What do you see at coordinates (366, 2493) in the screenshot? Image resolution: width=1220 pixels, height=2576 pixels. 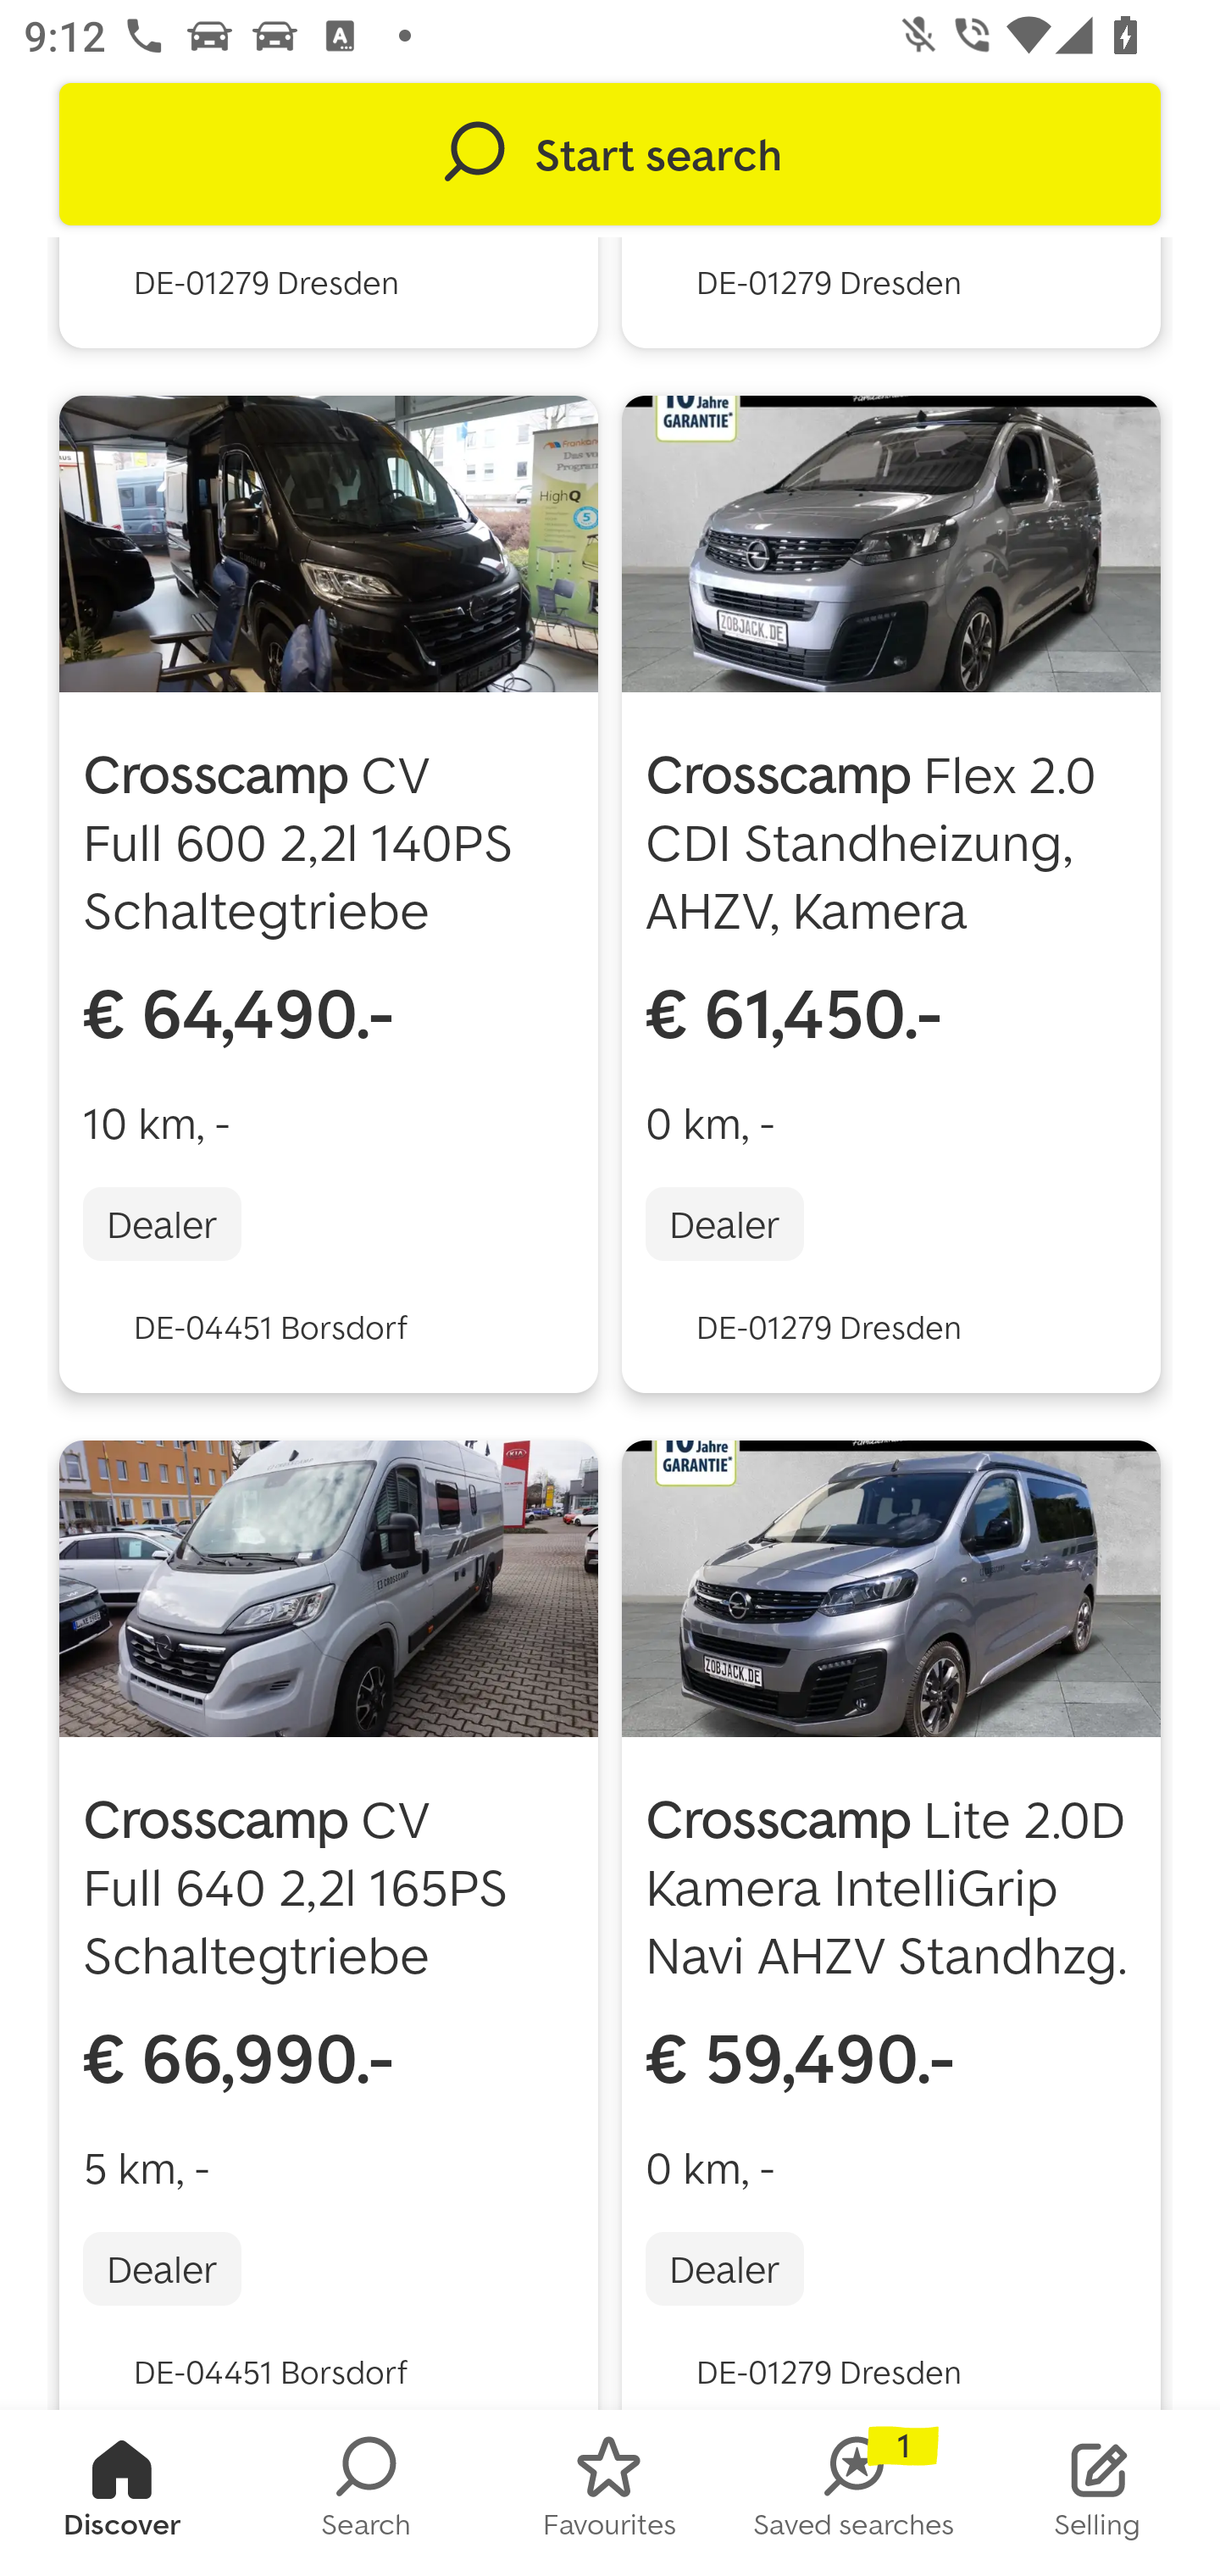 I see `SEARCH Search` at bounding box center [366, 2493].